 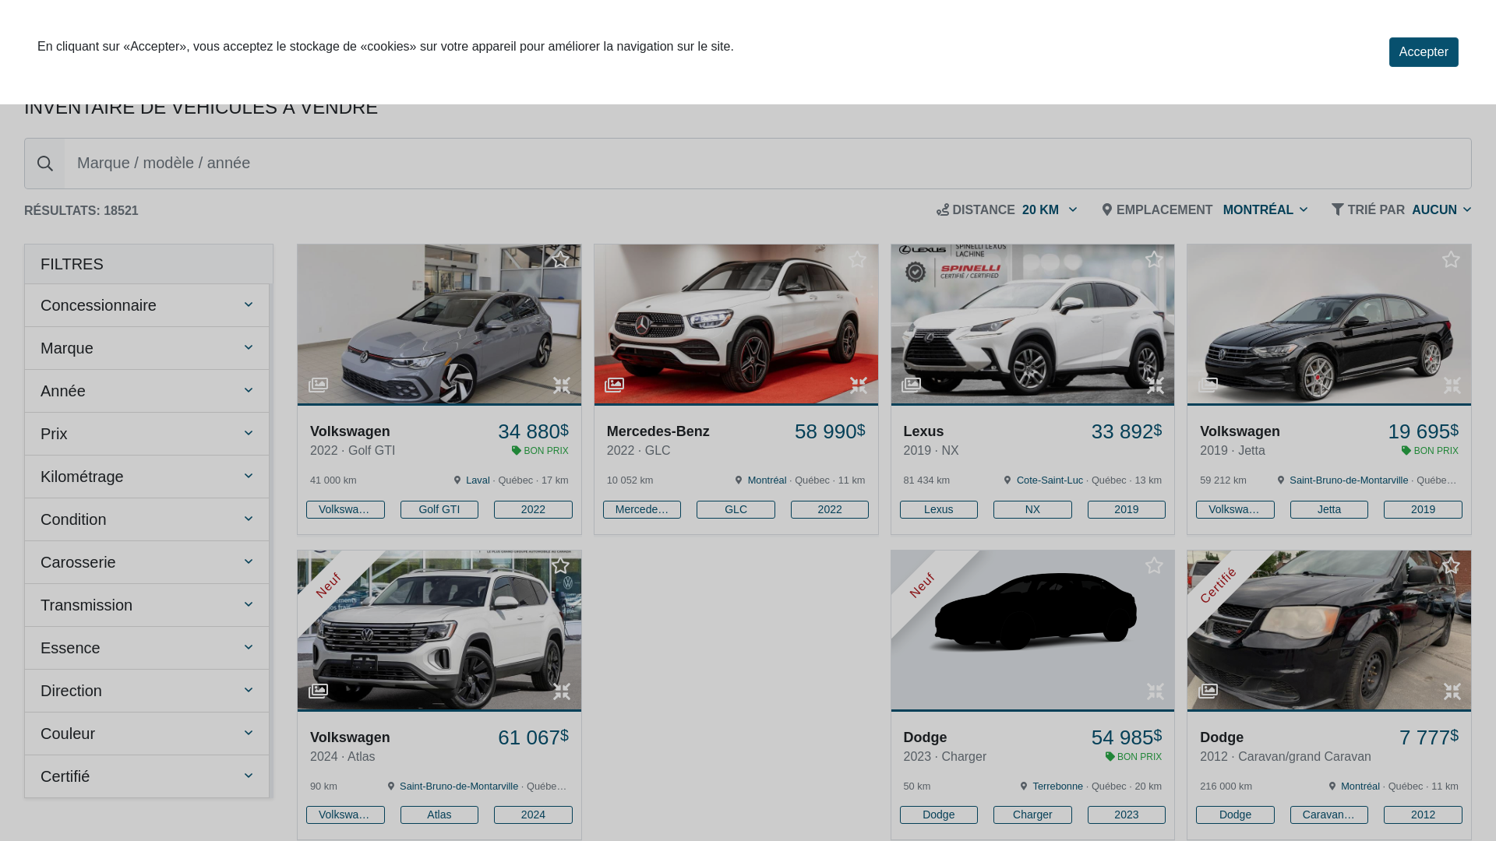 I want to click on Laval, so click(x=478, y=480).